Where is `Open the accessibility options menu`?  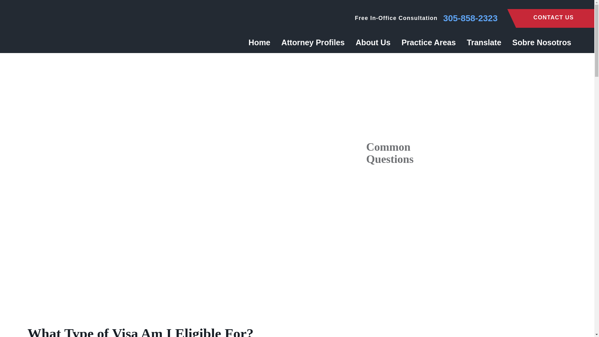
Open the accessibility options menu is located at coordinates (581, 323).